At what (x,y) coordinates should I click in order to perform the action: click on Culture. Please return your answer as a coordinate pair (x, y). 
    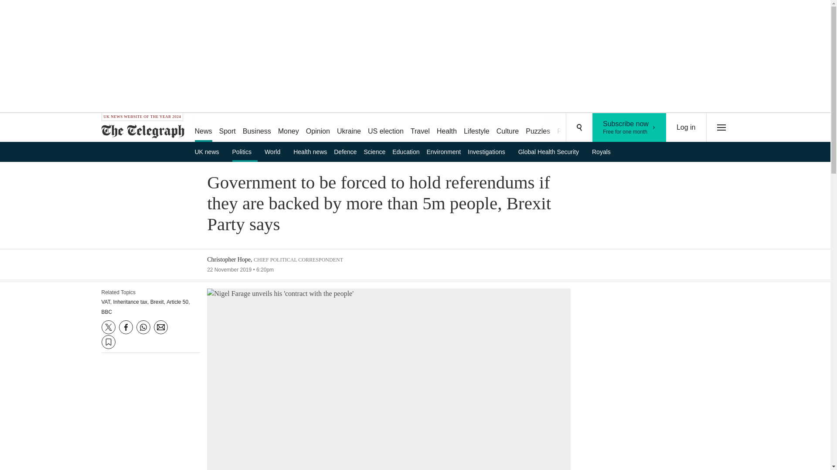
    Looking at the image, I should click on (507, 128).